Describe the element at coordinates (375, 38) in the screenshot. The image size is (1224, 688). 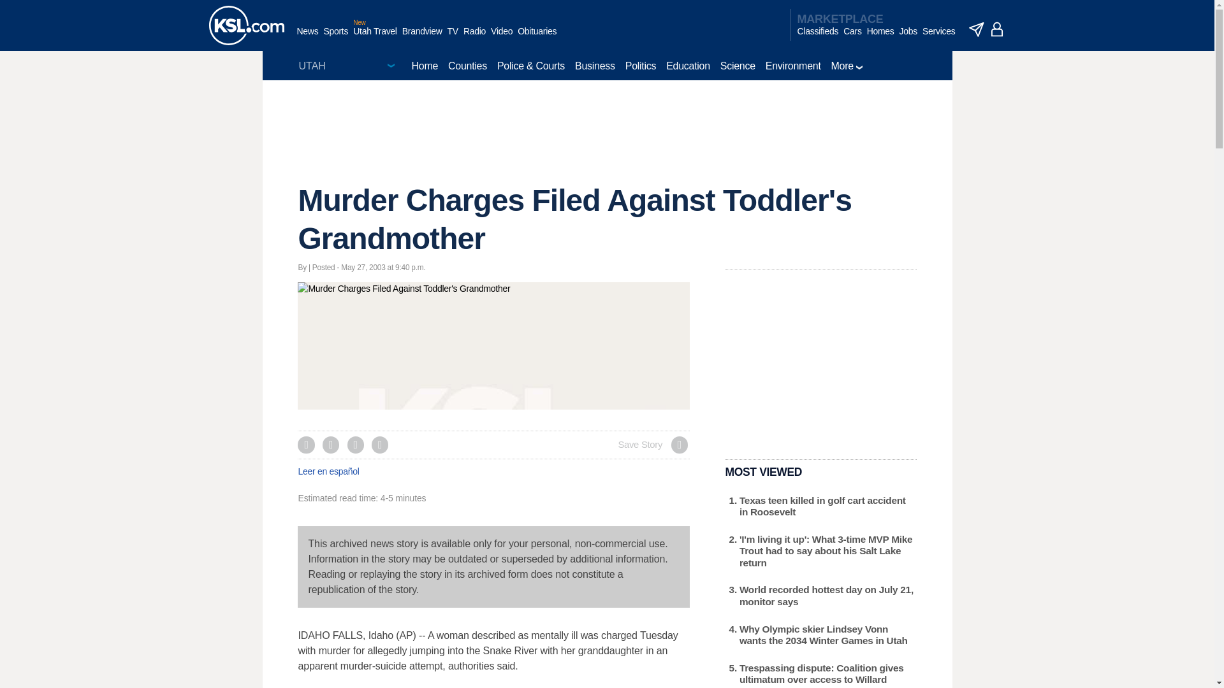
I see `Utah Travel` at that location.